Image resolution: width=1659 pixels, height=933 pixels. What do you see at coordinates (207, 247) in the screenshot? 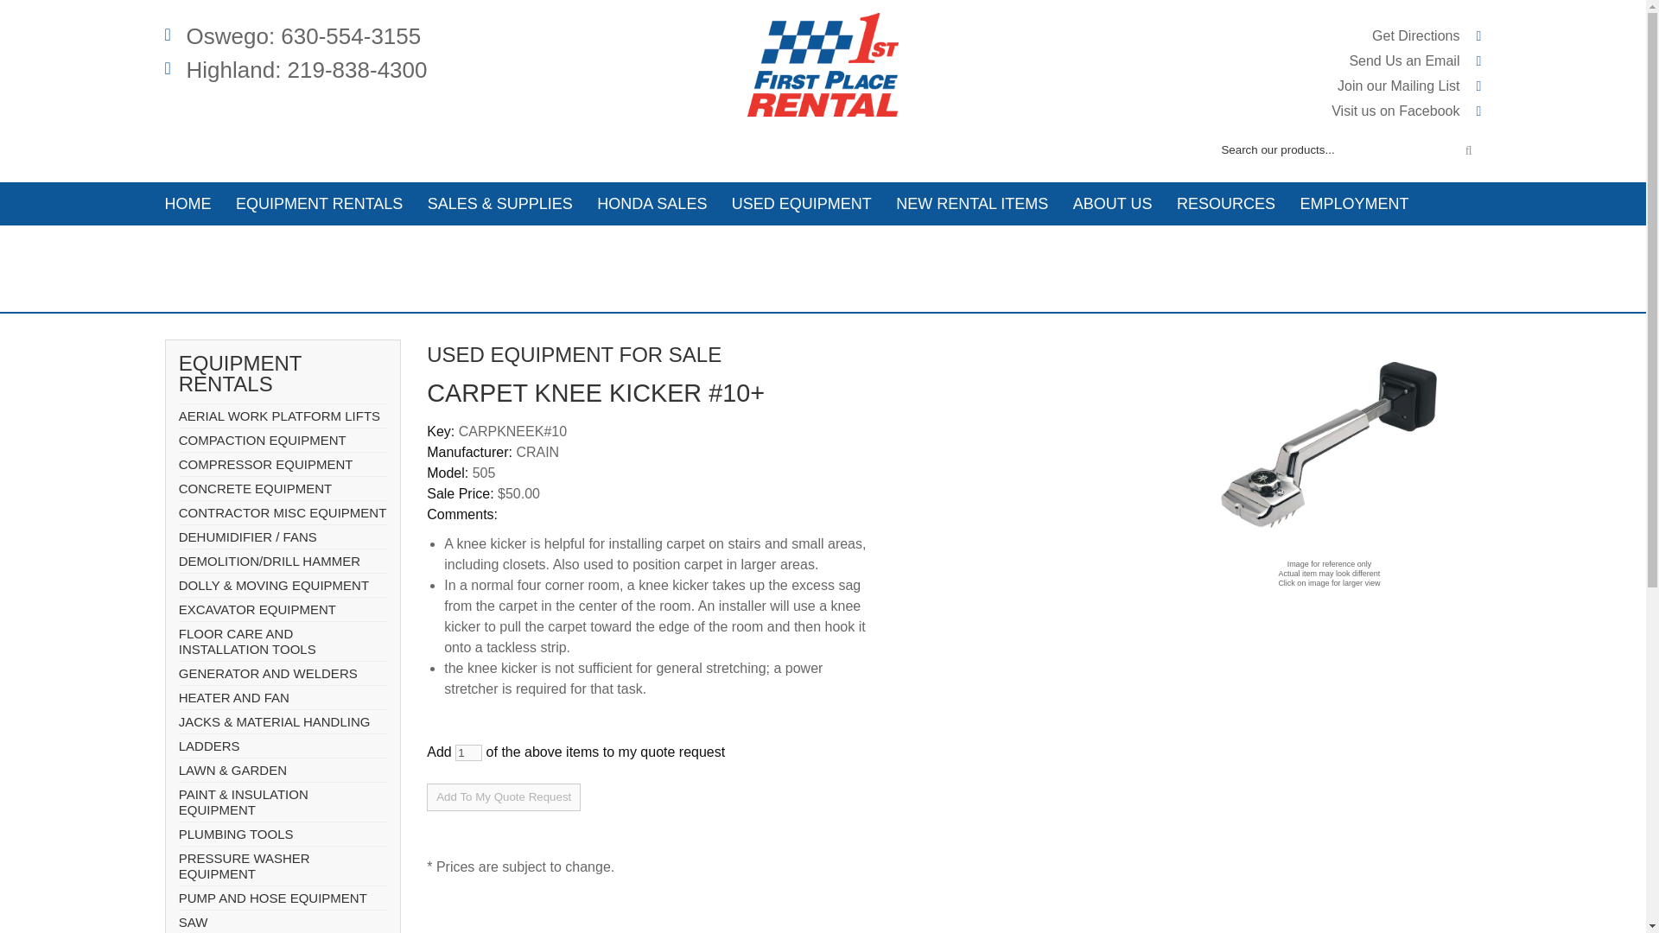
I see `Contact Us` at bounding box center [207, 247].